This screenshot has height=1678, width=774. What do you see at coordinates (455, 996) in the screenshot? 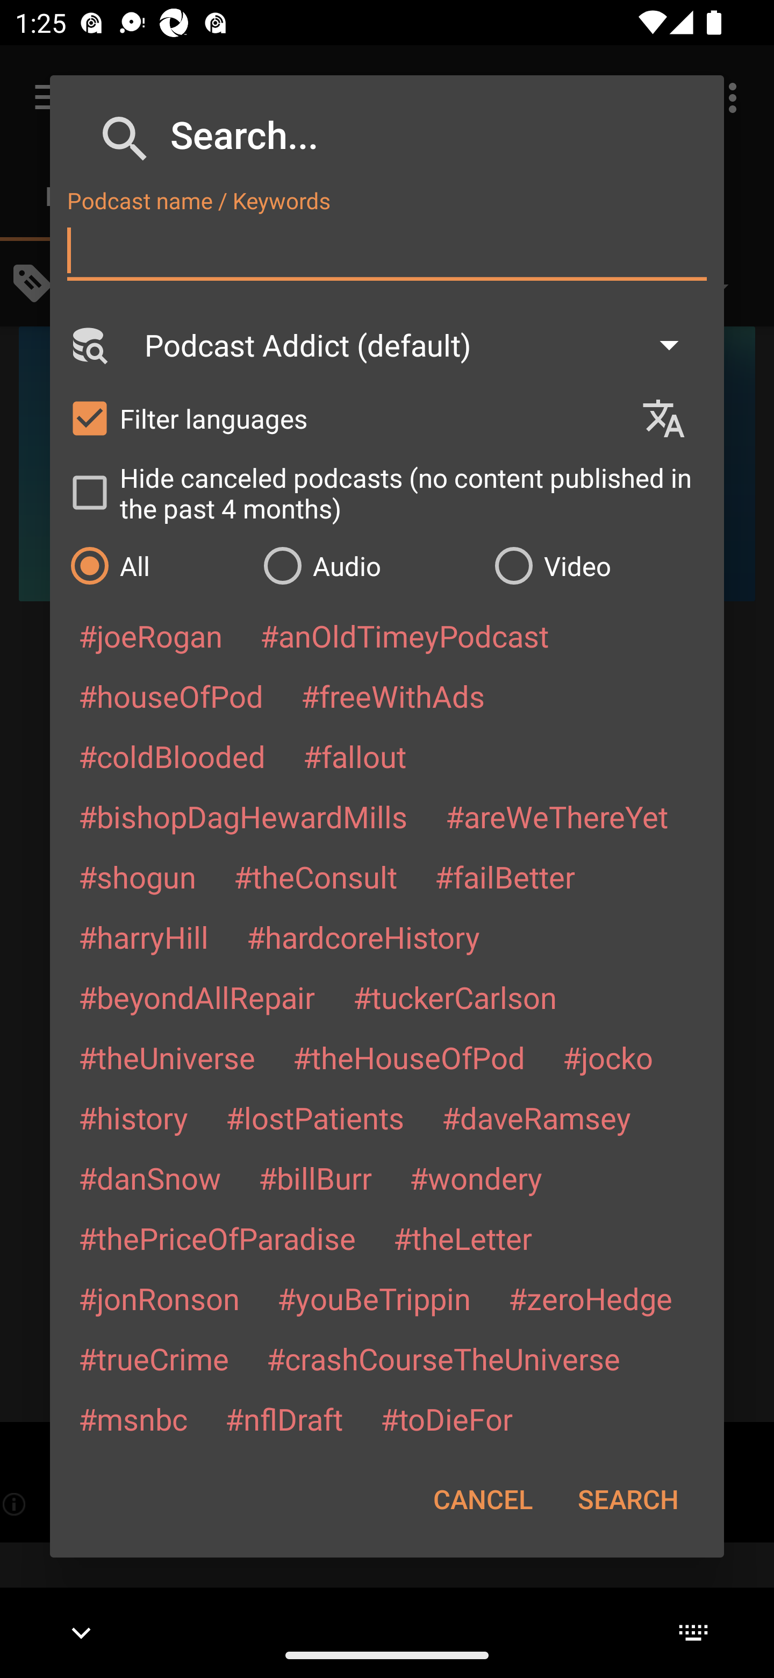
I see `#tuckerCarlson` at bounding box center [455, 996].